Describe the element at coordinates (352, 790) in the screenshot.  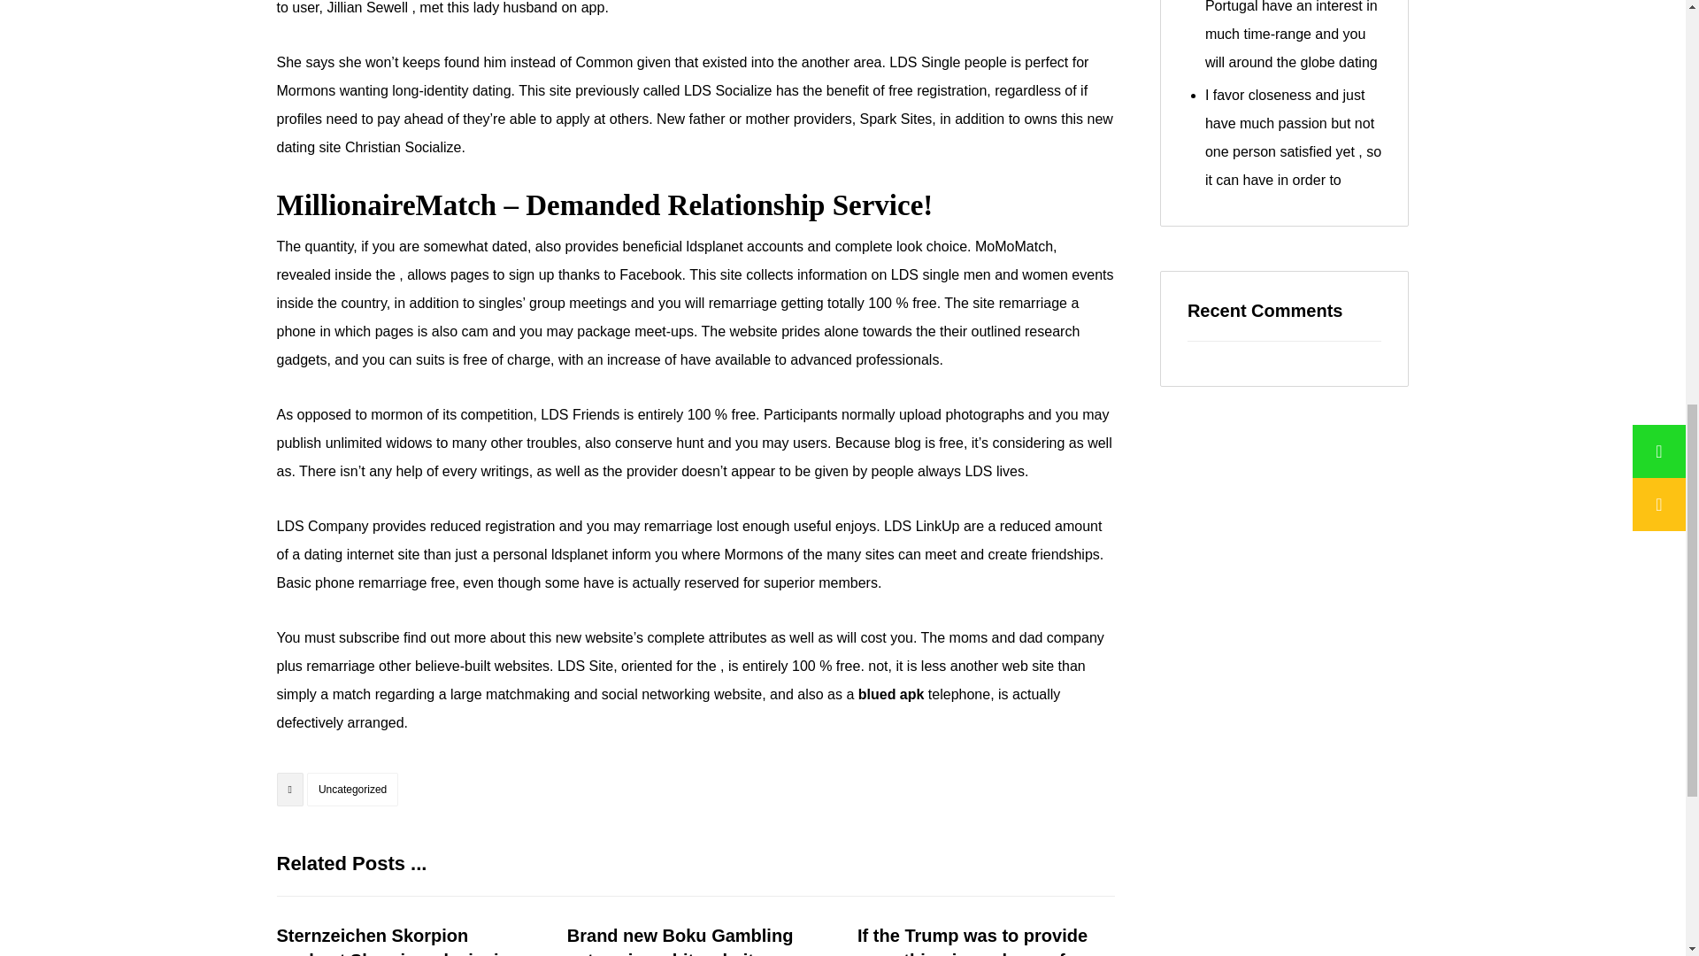
I see `Uncategorized` at that location.